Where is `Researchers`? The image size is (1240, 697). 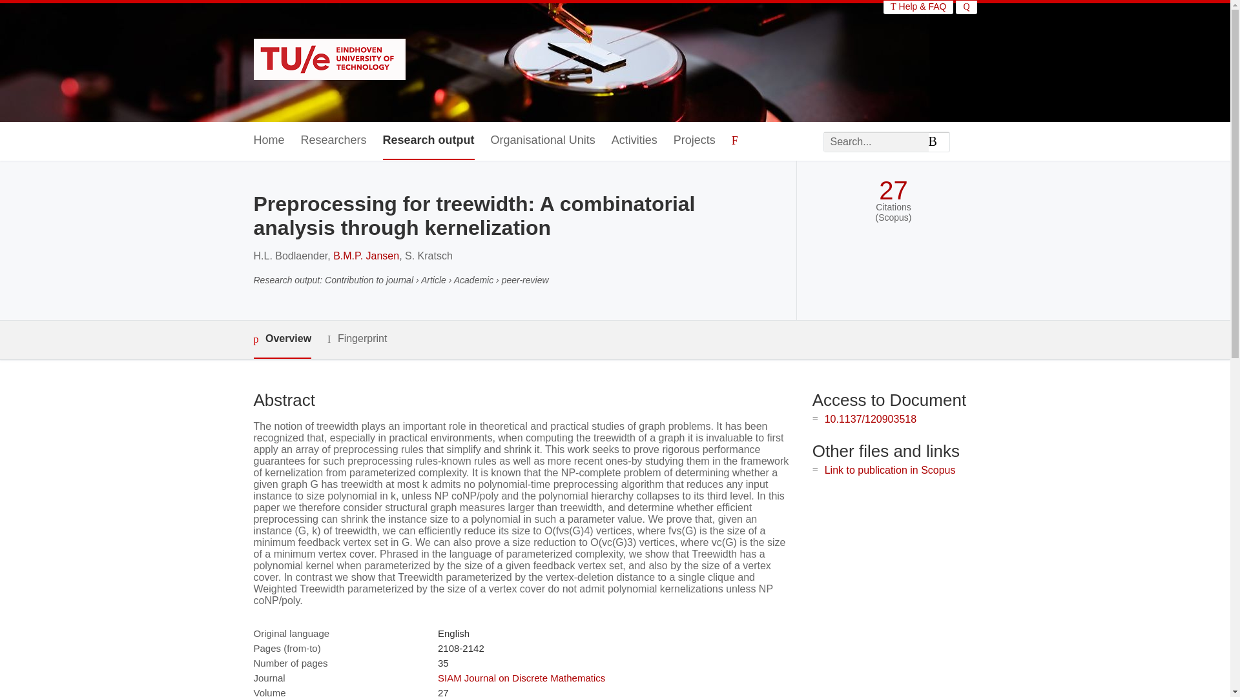
Researchers is located at coordinates (334, 141).